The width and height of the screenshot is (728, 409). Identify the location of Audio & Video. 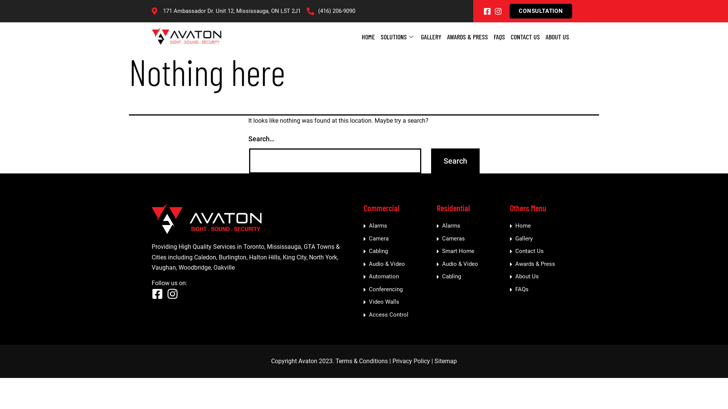
(398, 264).